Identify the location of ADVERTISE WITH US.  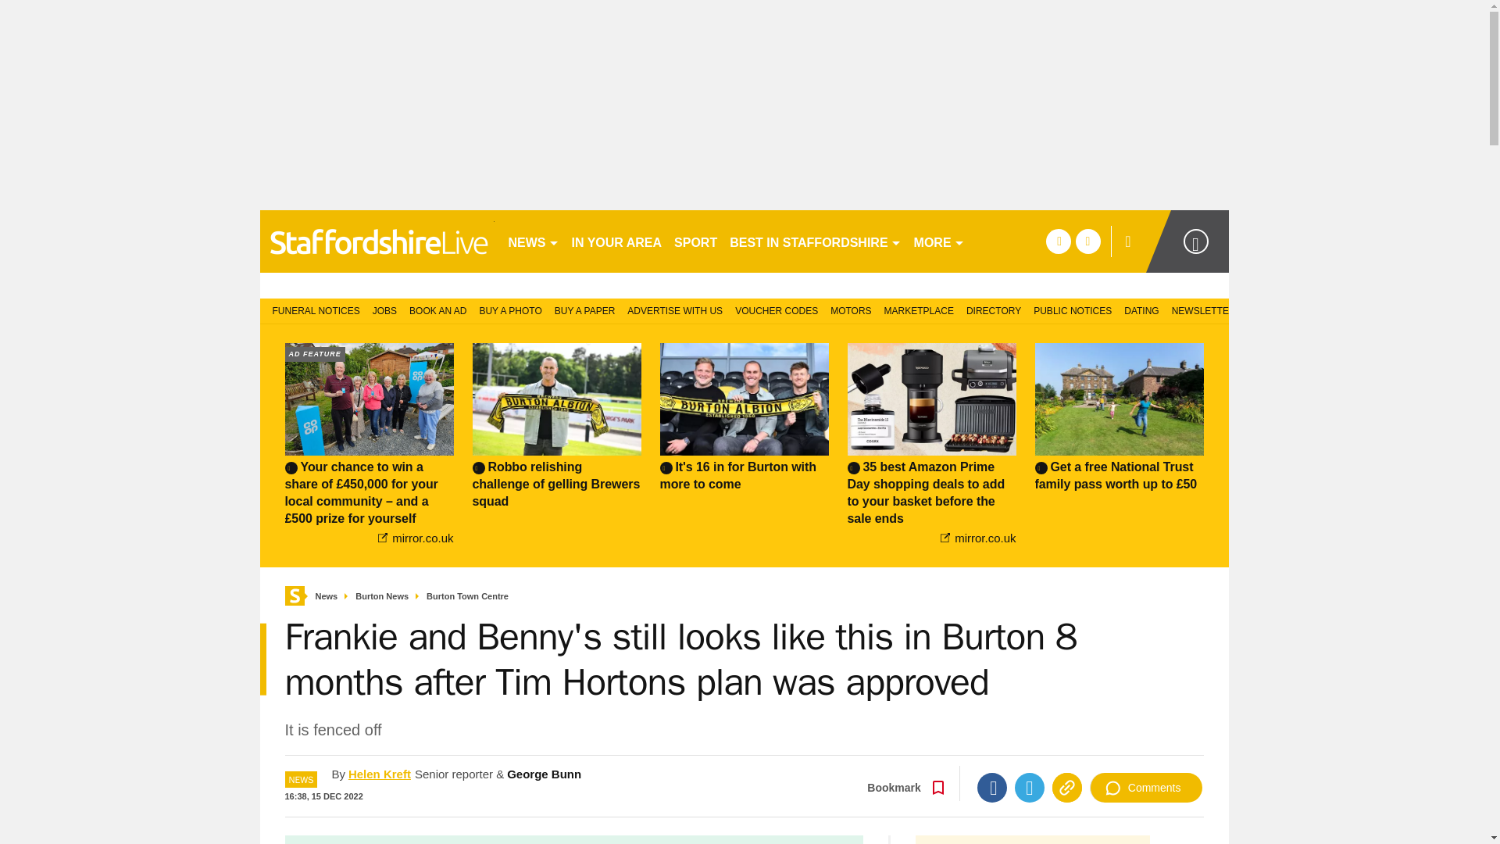
(675, 309).